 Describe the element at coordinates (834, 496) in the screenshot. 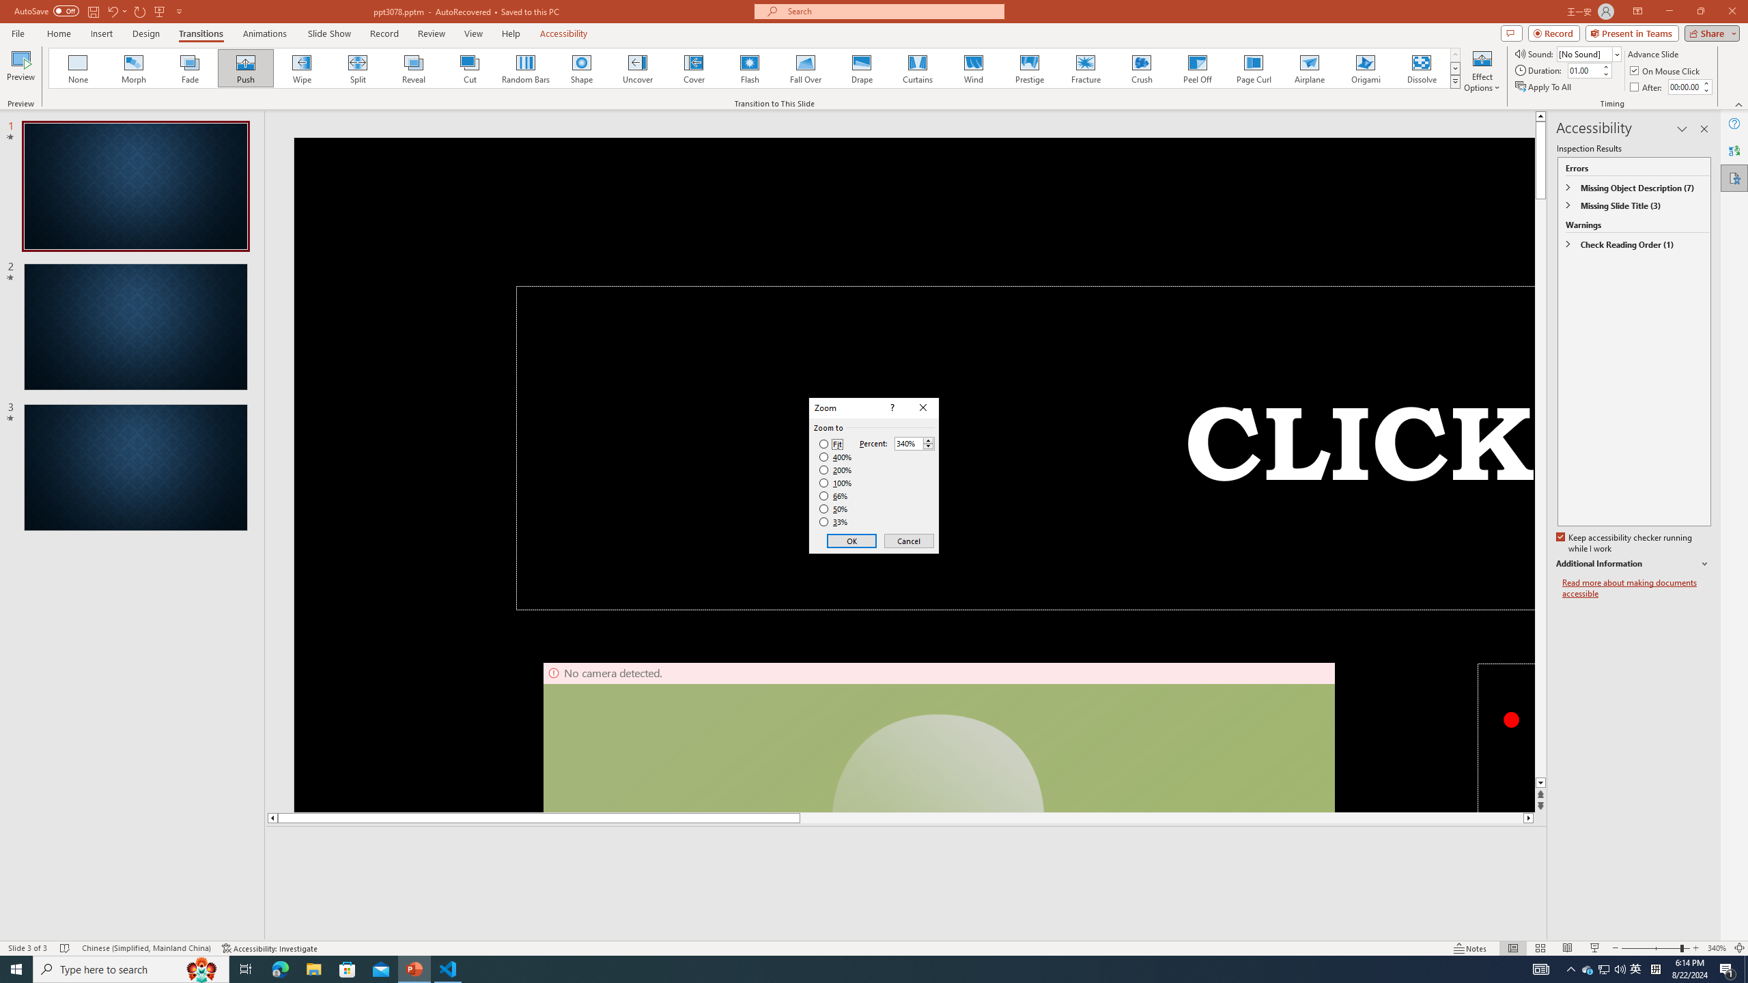

I see `66%` at that location.